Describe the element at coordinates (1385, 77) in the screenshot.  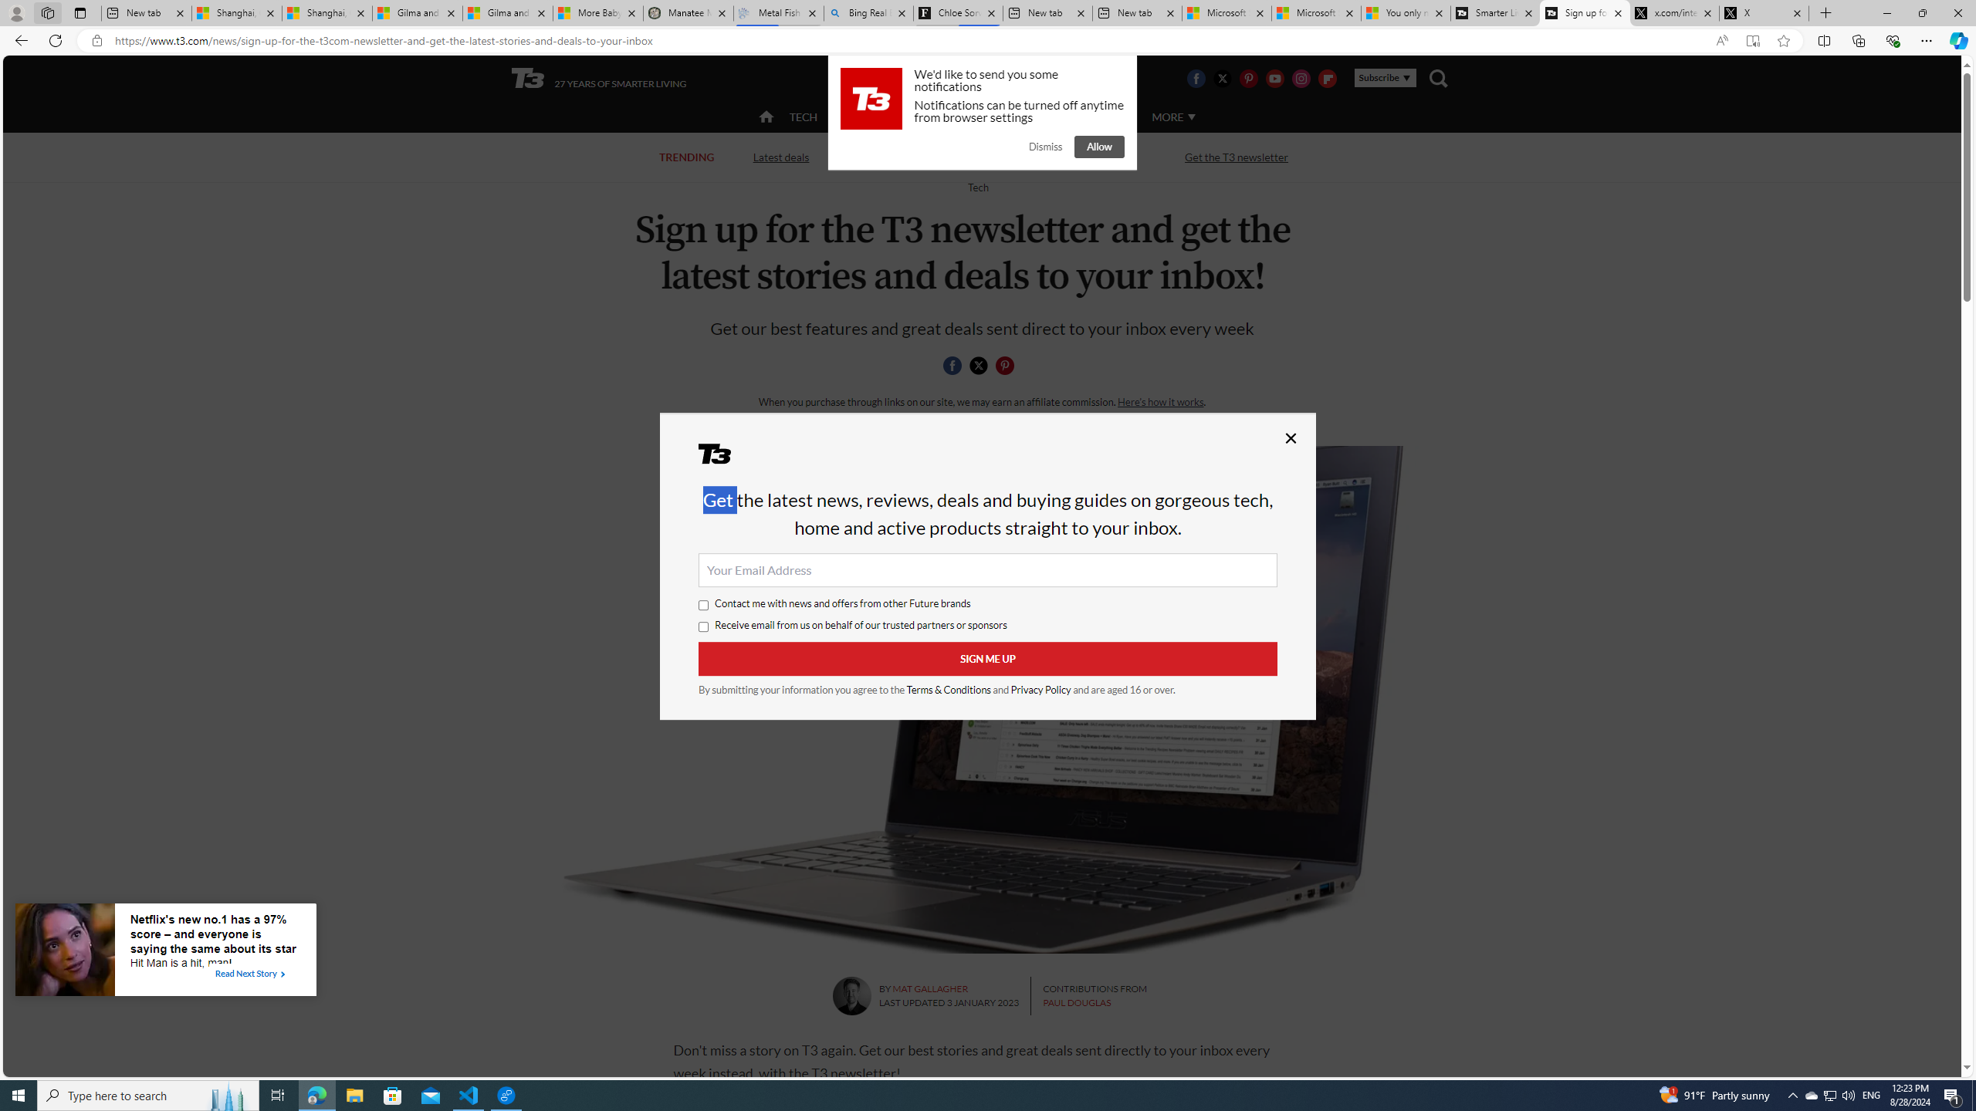
I see `Subscribe` at that location.